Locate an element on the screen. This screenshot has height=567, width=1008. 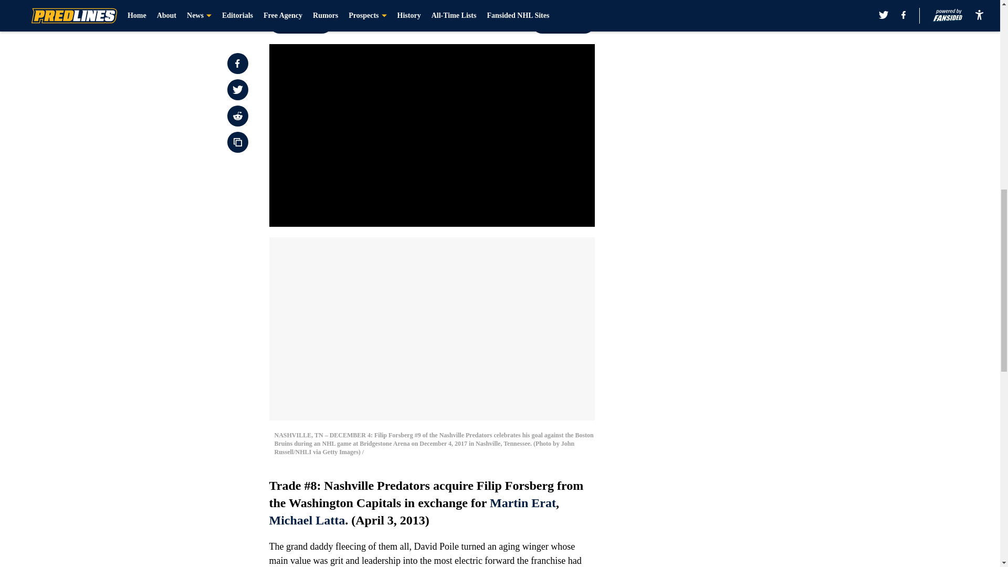
Next is located at coordinates (563, 23).